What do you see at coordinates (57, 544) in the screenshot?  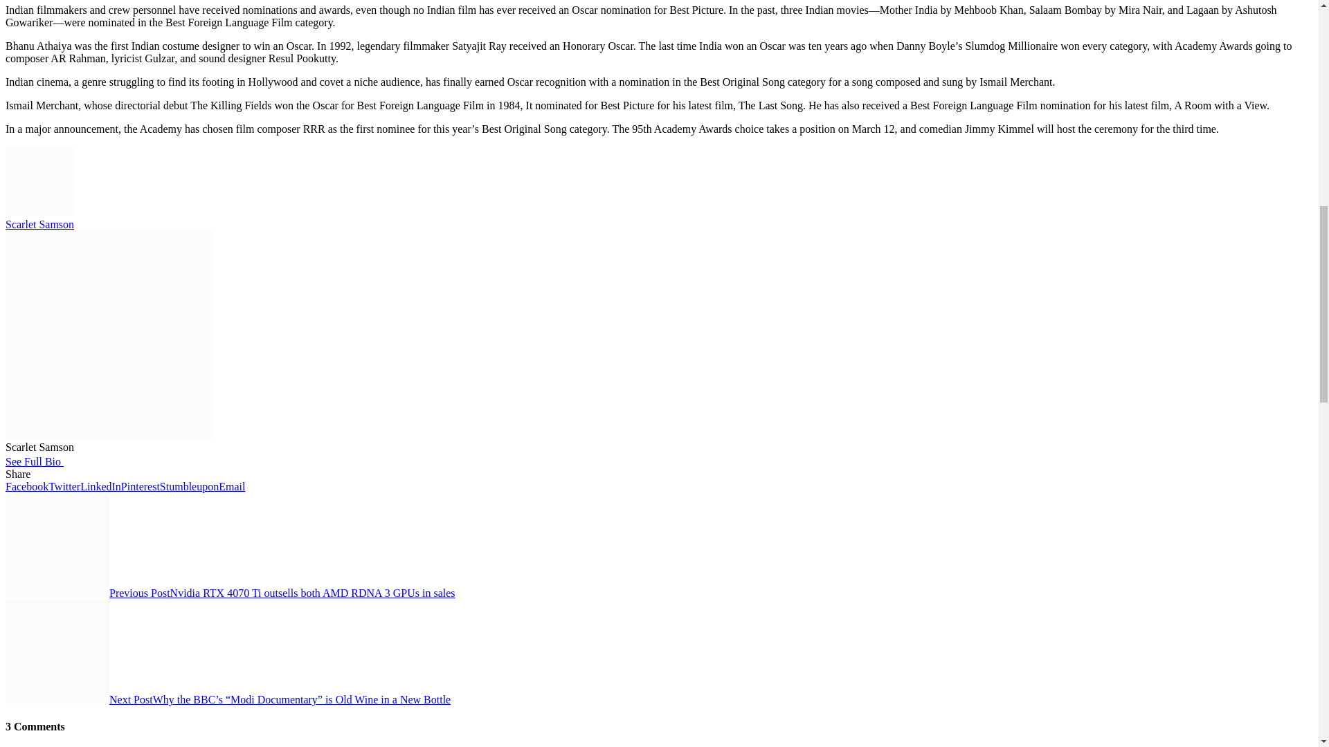 I see `fPTnBJtwEre2dS42AxxA7U-320-80 - Kanil PRwire` at bounding box center [57, 544].